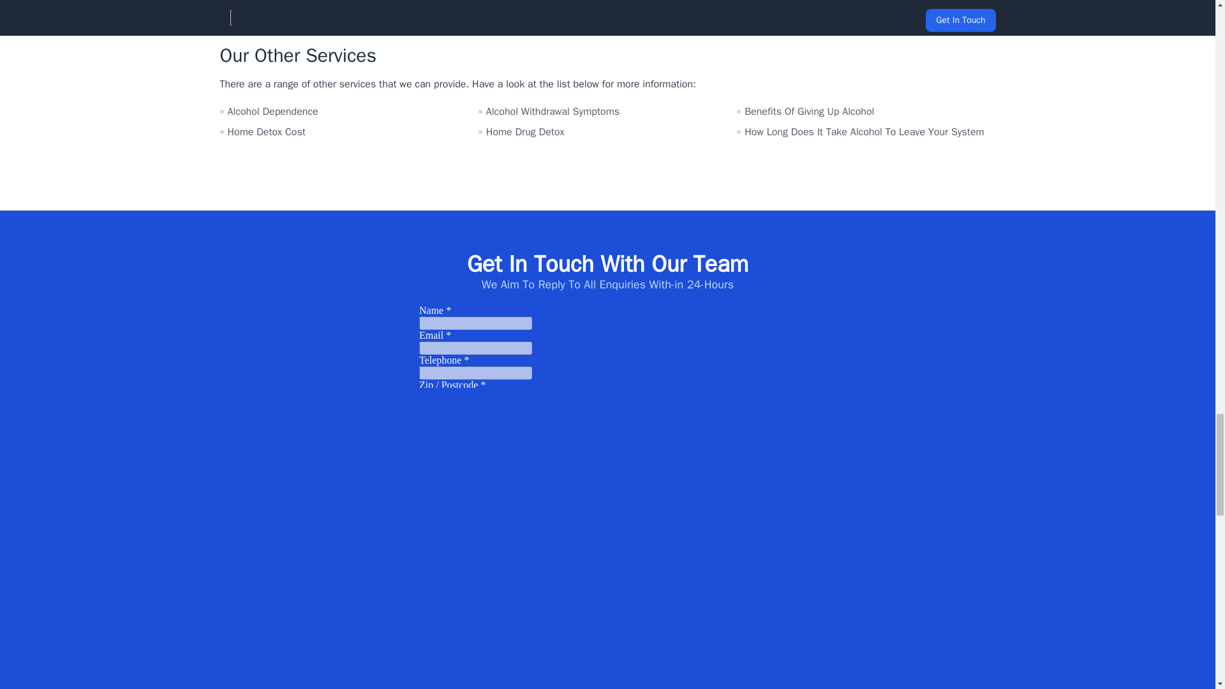  I want to click on Benefits Of Giving Up Alcohol, so click(866, 111).